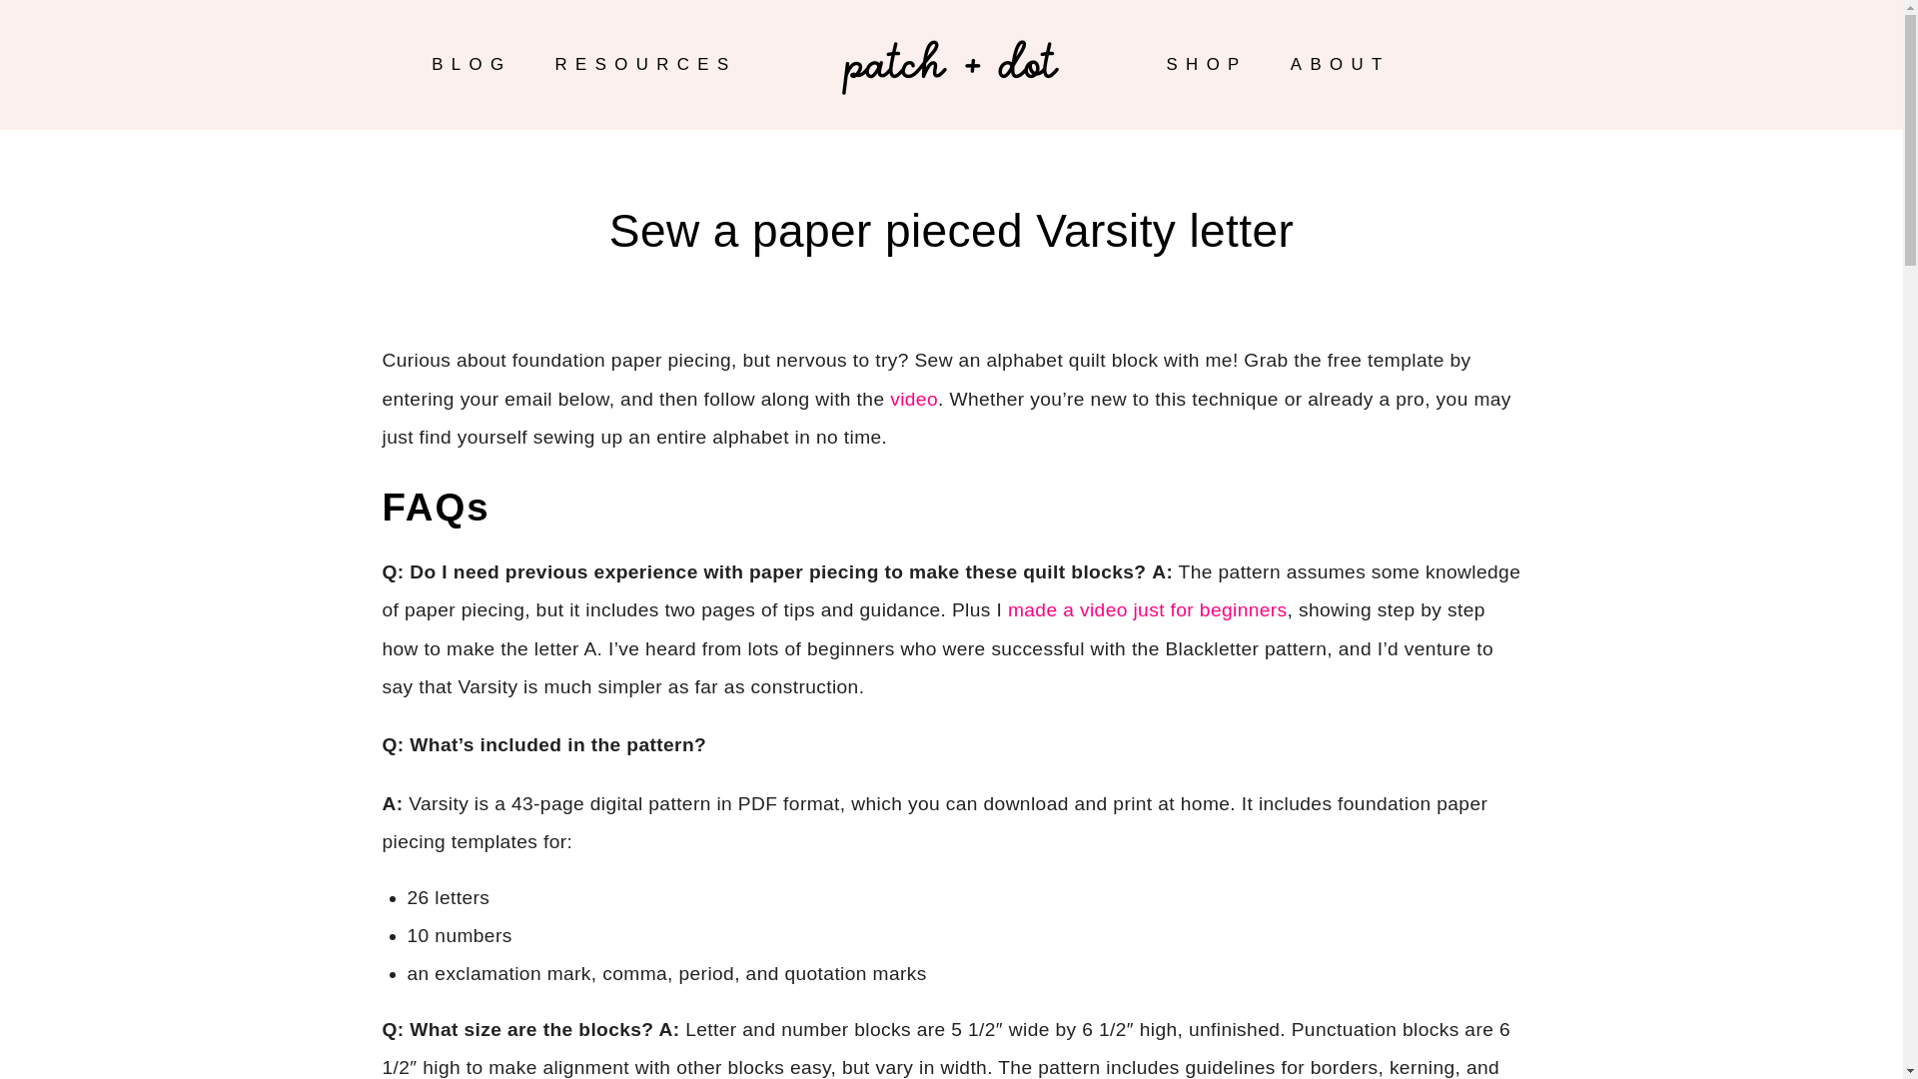 The height and width of the screenshot is (1079, 1918). What do you see at coordinates (471, 64) in the screenshot?
I see `BLOG` at bounding box center [471, 64].